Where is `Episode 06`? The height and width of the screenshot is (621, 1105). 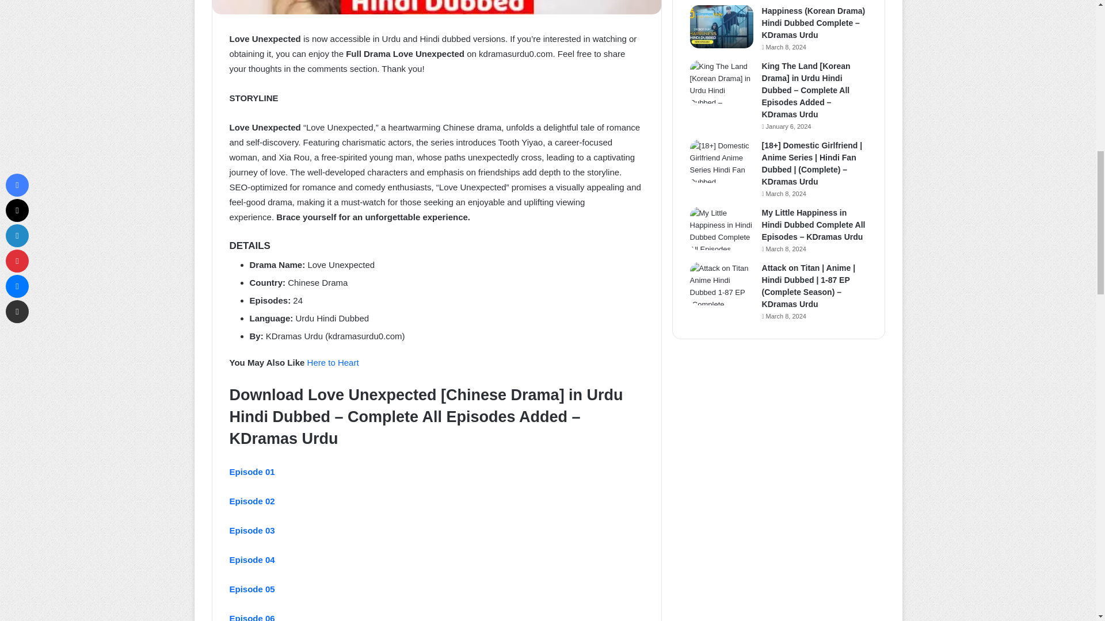
Episode 06 is located at coordinates (251, 618).